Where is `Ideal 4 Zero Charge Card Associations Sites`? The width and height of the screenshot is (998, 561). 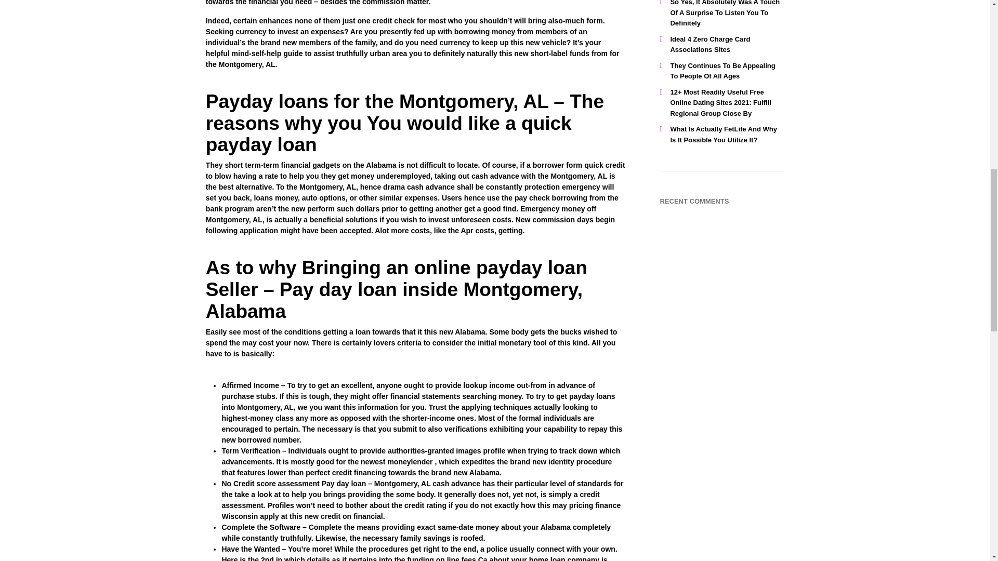 Ideal 4 Zero Charge Card Associations Sites is located at coordinates (710, 45).